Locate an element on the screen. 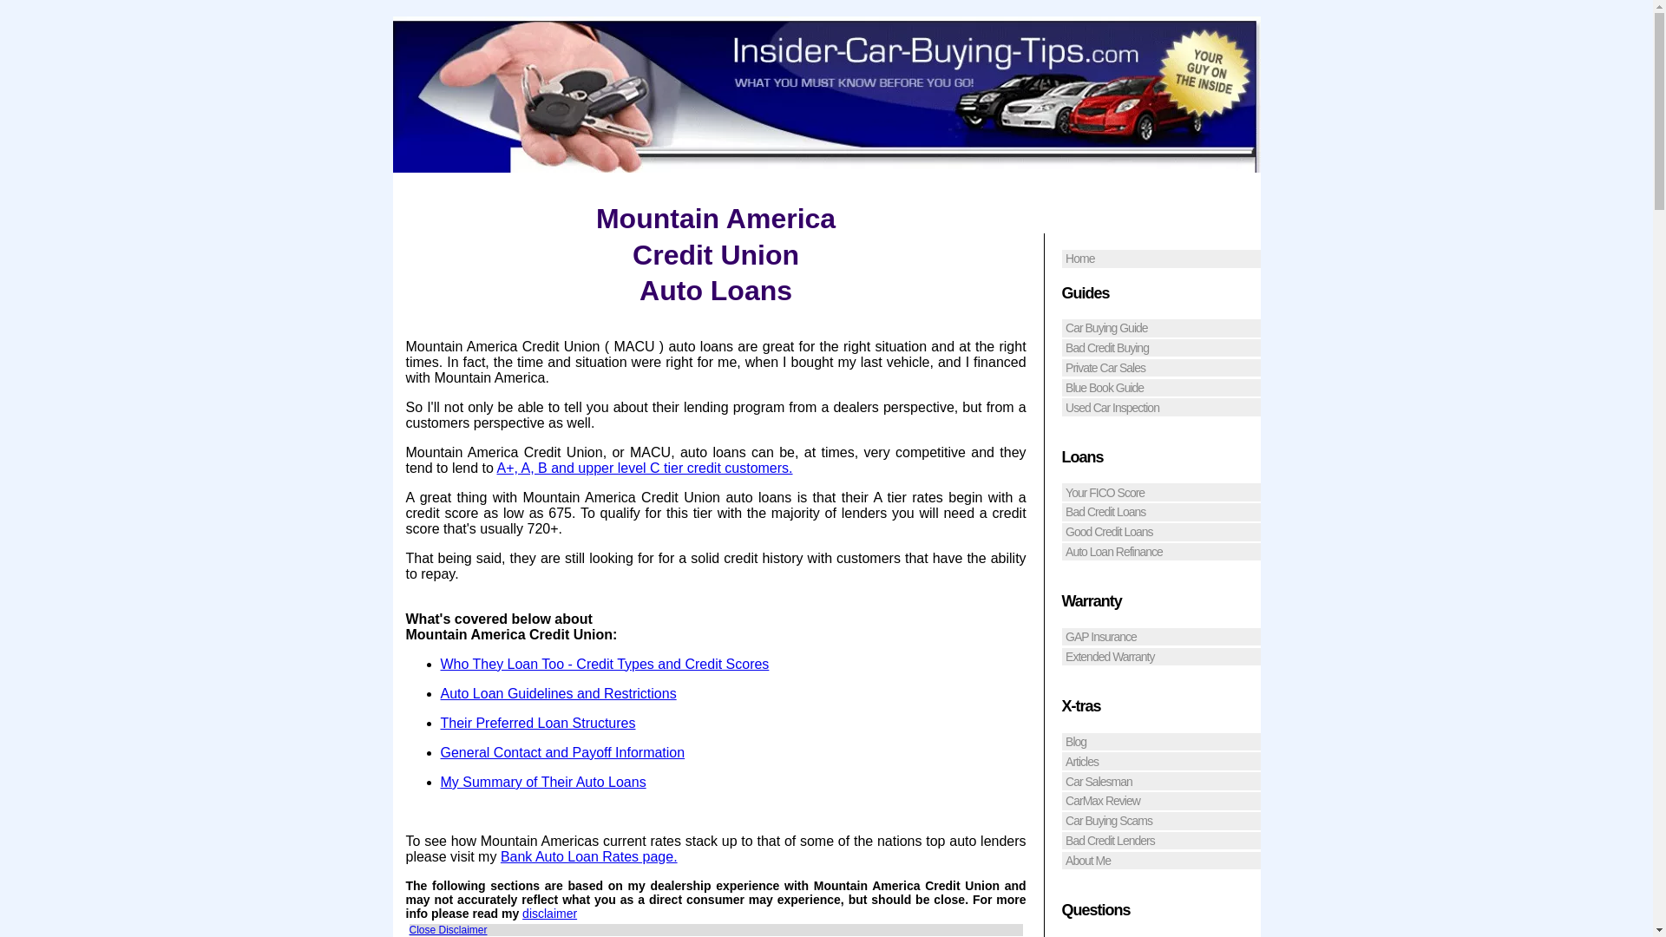 Image resolution: width=1666 pixels, height=937 pixels. Auto Loan Guidelines and Restrictions is located at coordinates (559, 692).